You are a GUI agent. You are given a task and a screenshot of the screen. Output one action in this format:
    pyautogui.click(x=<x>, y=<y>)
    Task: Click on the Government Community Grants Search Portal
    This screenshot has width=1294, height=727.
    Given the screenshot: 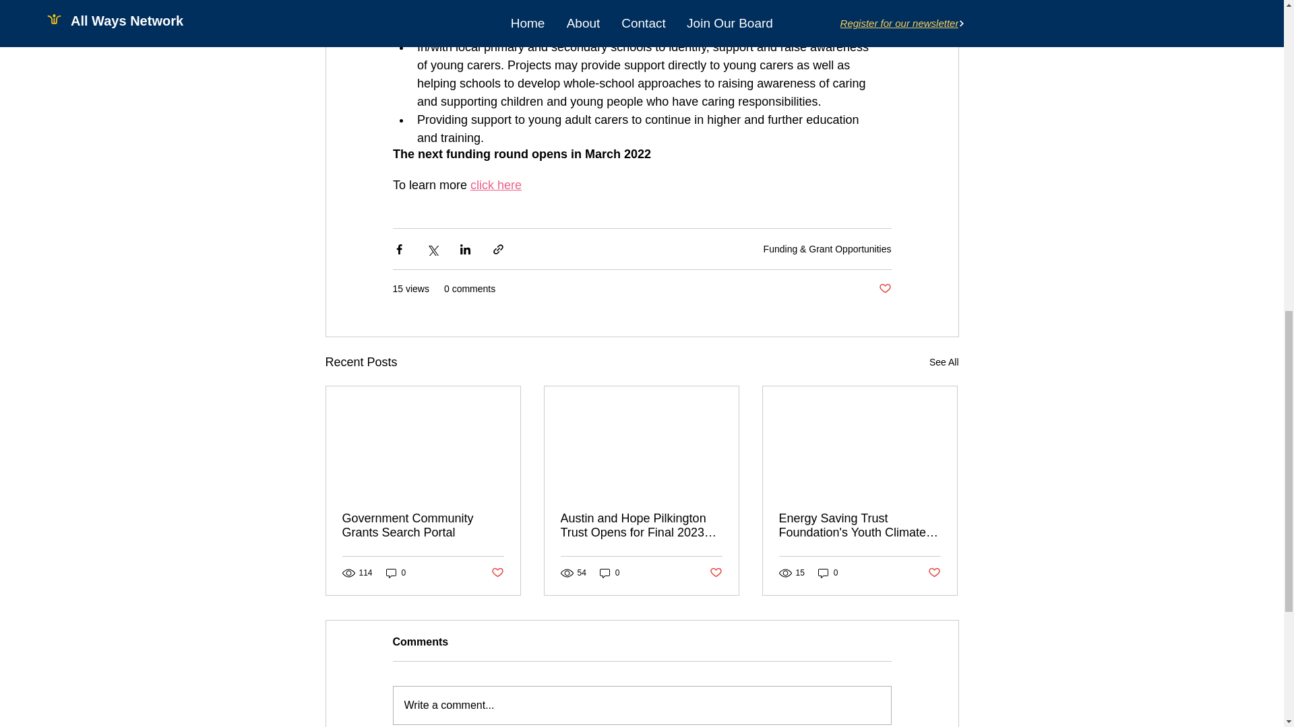 What is the action you would take?
    pyautogui.click(x=423, y=526)
    